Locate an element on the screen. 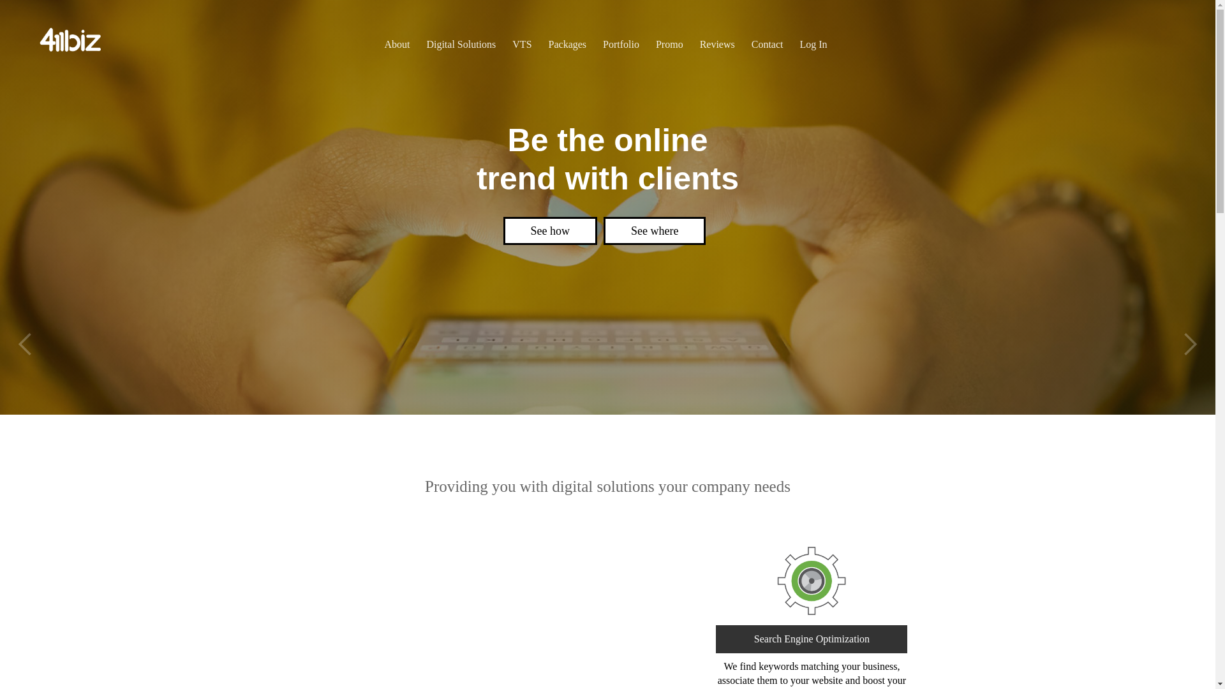  Portfolio is located at coordinates (621, 45).